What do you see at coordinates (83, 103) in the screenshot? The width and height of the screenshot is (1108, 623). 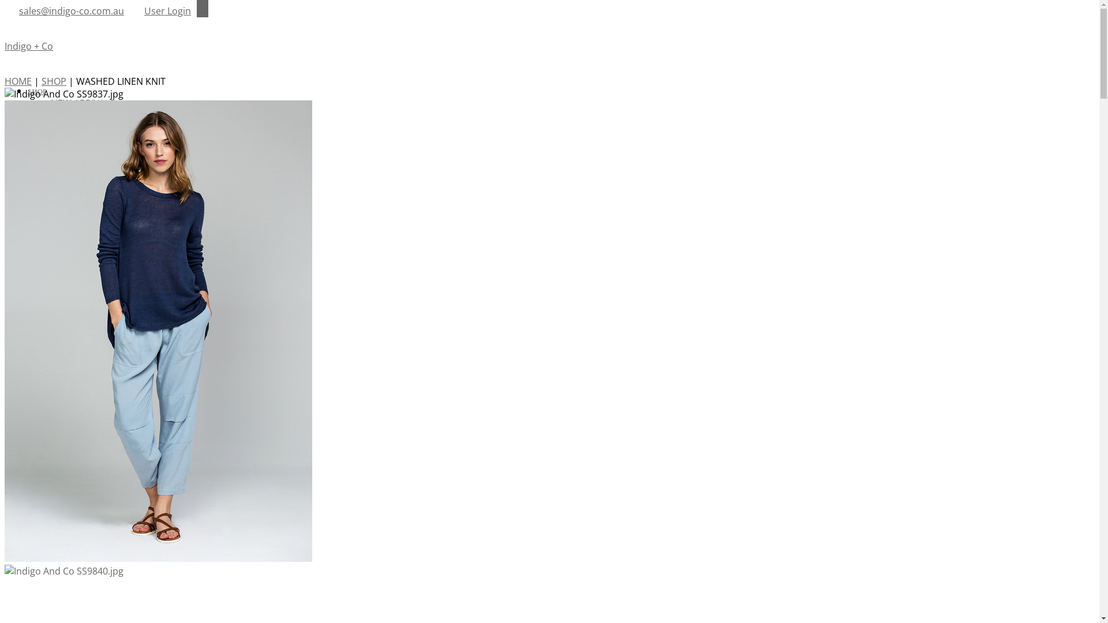 I see `NEW ARRIVALS` at bounding box center [83, 103].